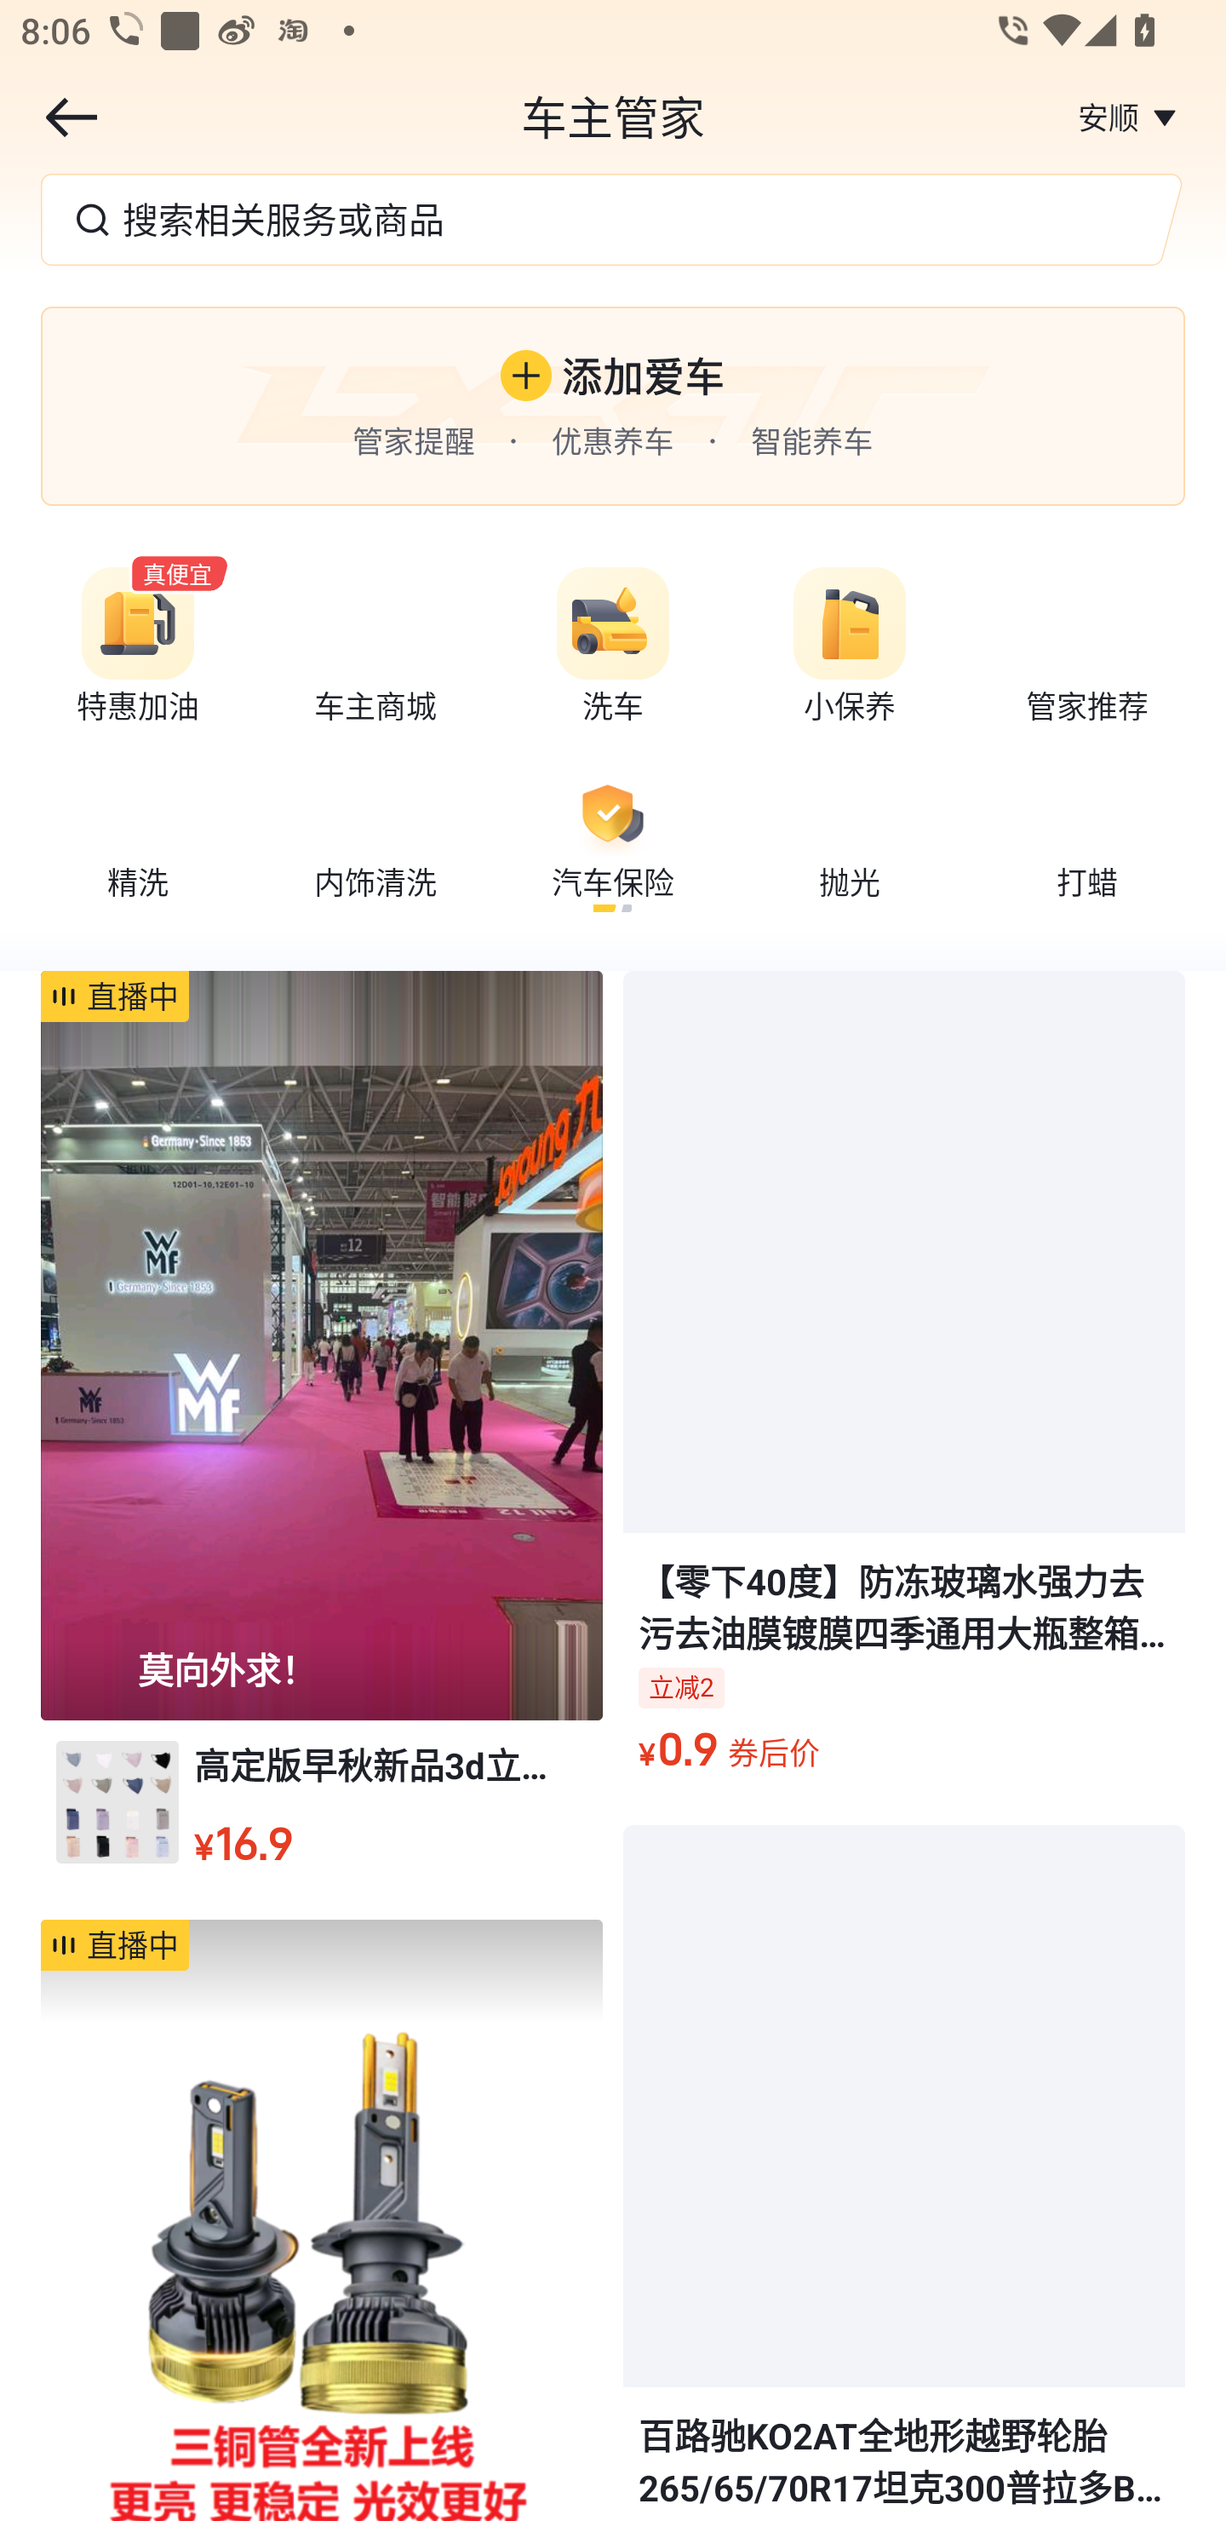 The height and width of the screenshot is (2521, 1226). I want to click on 直播中 莫向外求！ 高定版早秋新品3d立体舒适透气高颜值时尚口罩纯色简约 ¥ 16.9, so click(322, 1444).